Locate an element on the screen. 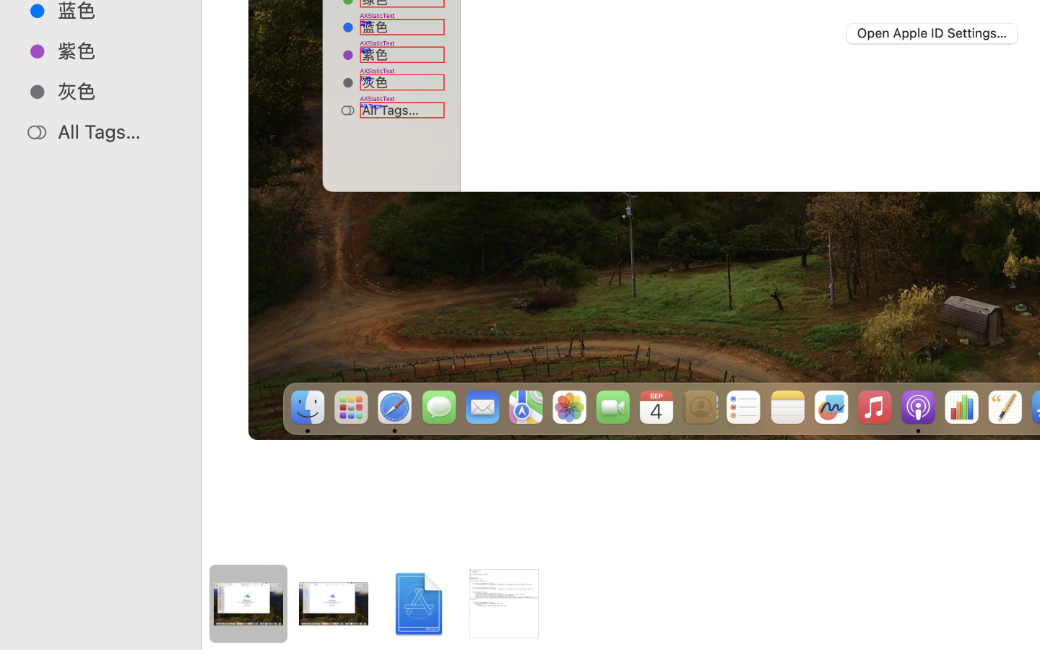  灰色 is located at coordinates (116, 91).